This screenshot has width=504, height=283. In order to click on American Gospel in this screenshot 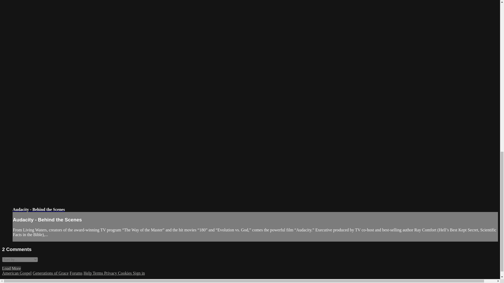, I will do `click(17, 273)`.